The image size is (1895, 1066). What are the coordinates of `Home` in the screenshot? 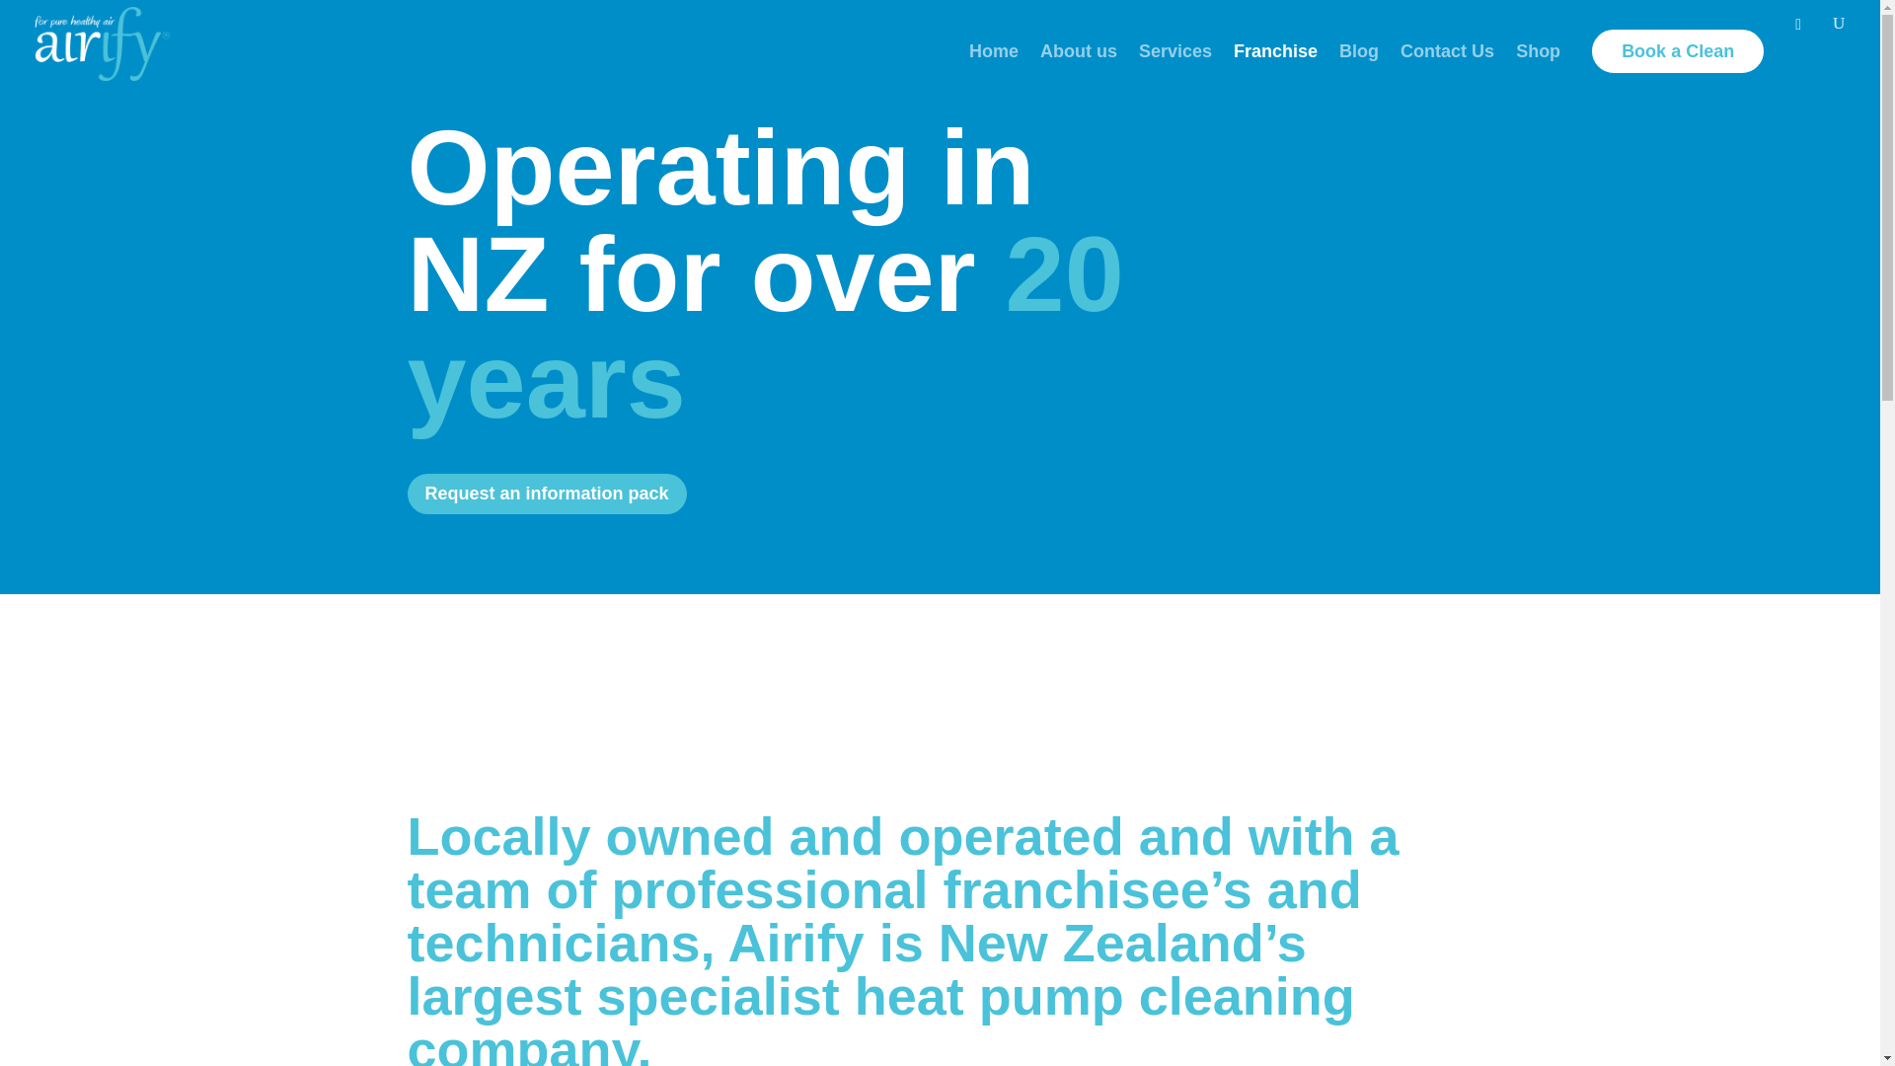 It's located at (993, 59).